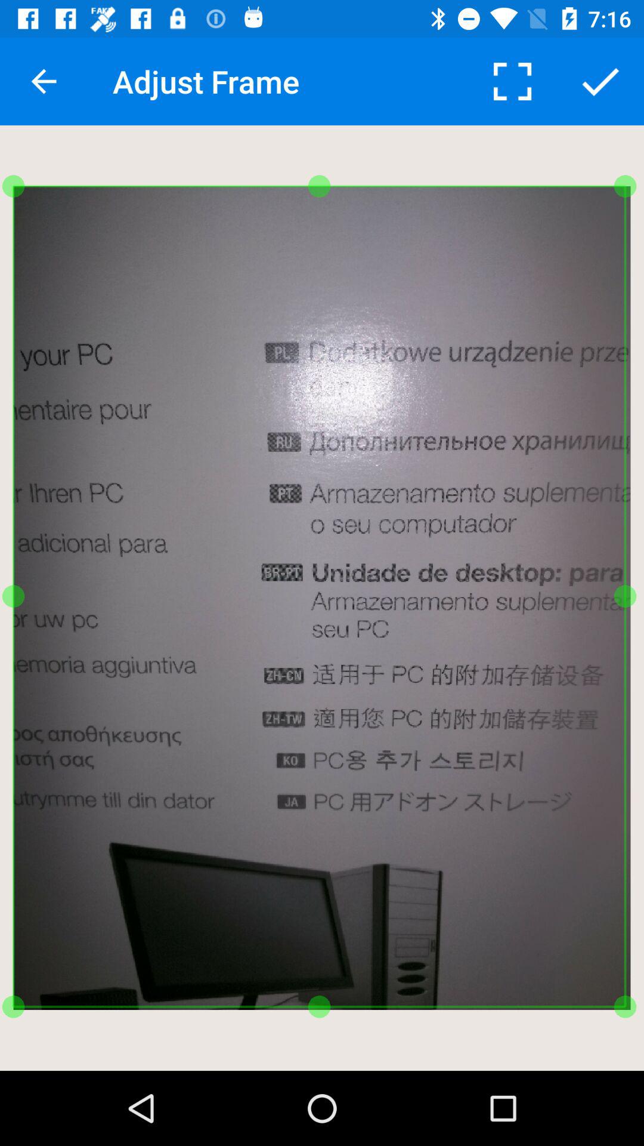 This screenshot has width=644, height=1146. I want to click on click item next to the adjust frame item, so click(44, 81).